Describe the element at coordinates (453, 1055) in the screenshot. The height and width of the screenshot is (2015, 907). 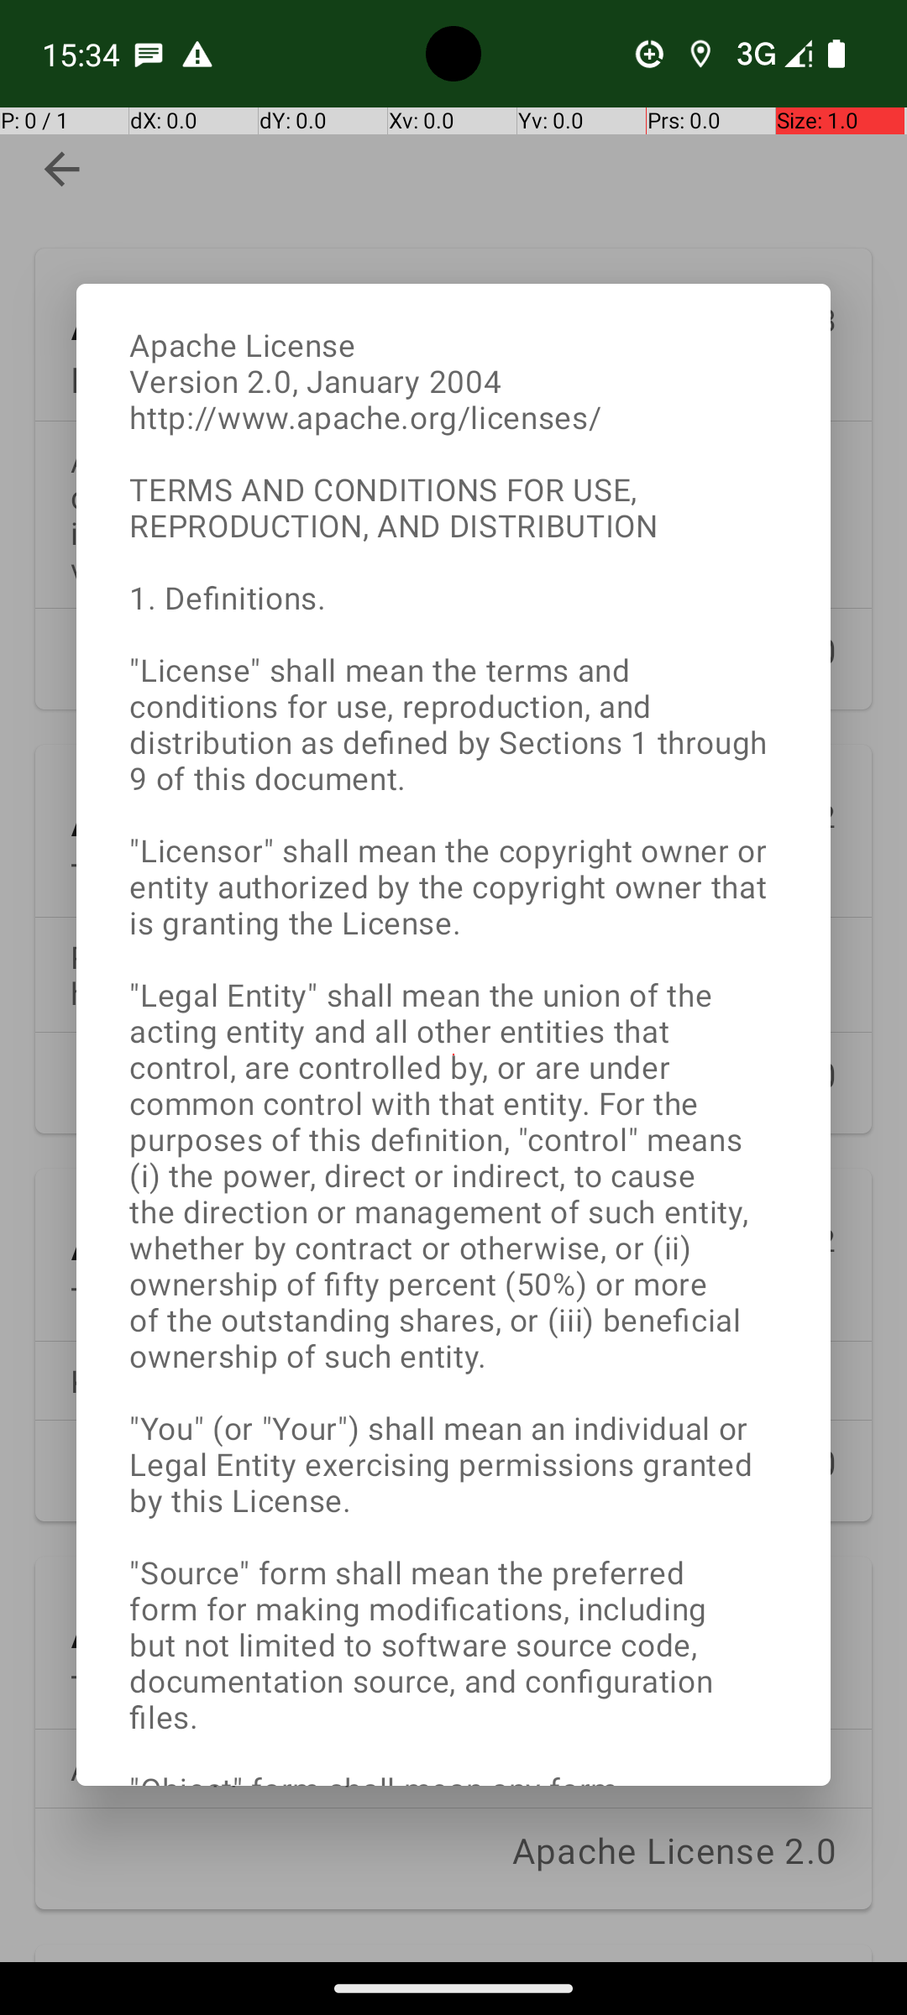
I see `Apache License
Version 2.0, January 2004
http://www.apache.org/licenses/

TERMS AND CONDITIONS FOR USE, REPRODUCTION, AND DISTRIBUTION

1. Definitions.

"License" shall mean the terms and conditions for use, reproduction, and distribution as defined by Sections 1 through 9 of this document.

"Licensor" shall mean the copyright owner or entity authorized by the copyright owner that is granting the License.

"Legal Entity" shall mean the union of the acting entity and all other entities that control, are controlled by, or are under common control with that entity. For the purposes of this definition, "control" means (i) the power, direct or indirect, to cause the direction or management of such entity, whether by contract or otherwise, or (ii) ownership of fifty percent (50%) or more of the outstanding shares, or (iii) beneficial ownership of such entity.

"You" (or "Your") shall mean an individual or Legal Entity exercising permissions granted by this License.

"Source" form shall mean the preferred form for making modifications, including but not limited to software source code, documentation source, and configuration files.

"Object" form shall mean any form resulting from mechanical transformation or translation of a Source form, including but not limited to compiled object code, generated documentation, and conversions to other media types.

"Work" shall mean the work of authorship, whether in Source or Object form, made available under the License, as indicated by a copyright notice that is included in or attached to the work (an example is provided in the Appendix below).

"Derivative Works" shall mean any work, whether in Source or Object form, that is based on (or derived from) the Work and for which the editorial revisions, annotations, elaborations, or other modifications represent, as a whole, an original work of authorship. For the purposes of this License, Derivative Works shall not include works that remain separable from, or merely link (or bind by name) to the interfaces of, the Work and Derivative Works thereof.

"Contribution" shall mean any work of authorship, including the original version of the Work and any modifications or additions to that Work or Derivative Works thereof, that is intentionally submitted to Licensor for inclusion in the Work by the copyright owner or by an individual or Legal Entity authorized to submit on behalf of the copyright owner. For the purposes of this definition, "submitted" means any form of electronic, verbal, or written communication sent to the Licensor or its representatives, including but not limited to communication on electronic mailing lists, source code control systems, and issue tracking systems that are managed by, or on behalf of, the Licensor for the purpose of discussing and improving the Work, but excluding communication that is conspicuously marked or otherwise designated in writing by the copyright owner as "Not a Contribution."

"Contributor" shall mean Licensor and any individual or Legal Entity on behalf of whom a Contribution has been received by Licensor and subsequently incorporated within the Work.

2. Grant of Copyright License. Subject to the terms and conditions of this License, each Contributor hereby grants to You a perpetual, worldwide, non-exclusive, no-charge, royalty-free, irrevocable copyright license to reproduce, prepare Derivative Works of, publicly display, publicly perform, sublicense, and distribute the Work and such Derivative Works in Source or Object form.

3. Grant of Patent License. Subject to the terms and conditions of this License, each Contributor hereby grants to You a perpetual, worldwide, non-exclusive, no-charge, royalty-free, irrevocable (except as stated in this section) patent license to make, have made, use, offer to sell, sell, import, and otherwise transfer the Work, where such license applies only to those patent claims licensable by such Contributor that are necessarily infringed by their Contribution(s) alone or by combination of their Contribution(s) with the Work to which such Contribution(s) was submitted. If You institute patent litigation against any entity (including a cross-claim or counterclaim in a lawsuit) alleging that the Work or a Contribution incorporated within the Work constitutes direct or contributory patent infringement, then any patent licenses granted to You under this License for that Work shall terminate as of the date such litigation is filed.

4. Redistribution. You may reproduce and distribute copies of the Work or Derivative Works thereof in any medium, with or without modifications, and in Source or Object form, provided that You meet the following conditions:

(a) You must give any other recipients of the Work or Derivative Works a copy of this License; and

(b) You must cause any modified files to carry prominent notices stating that You changed the files; and

(c) You must retain, in the Source form of any Derivative Works that You distribute, all copyright, patent, trademark, and attribution notices from the Source form of the Work, excluding those notices that do not pertain to any part of the Derivative Works; and

(d) If the Work includes a "NOTICE" text file as part of its distribution, then any Derivative Works that You distribute must include a readable copy of the attribution notices contained within such NOTICE file, excluding those notices that do not pertain to any part of the Derivative Works, in at least one of the following places: within a NOTICE text file distributed as part of the Derivative Works; within the Source form or documentation, if provided along with the Derivative Works; or, within a display generated by the Derivative Works, if and wherever such third-party notices normally appear. The contents of the NOTICE file are for informational purposes only and do not modify the License. You may add Your own attribution notices within Derivative Works that You distribute, alongside or as an addendum to the NOTICE text from the Work, provided that such additional attribution notices cannot be construed as modifying the License.

You may add Your own copyright statement to Your modifications and may provide additional or different license terms and conditions for use, reproduction, or distribution of Your modifications, or for any such Derivative Works as a whole, provided Your use, reproduction, and distribution of the Work otherwise complies with the conditions stated in this License.

5. Submission of Contributions. Unless You explicitly state otherwise, any Contribution intentionally submitted for inclusion in the Work by You to the Licensor shall be under the terms and conditions of this License, without any additional terms or conditions. Notwithstanding the above, nothing herein shall supersede or modify the terms of any separate license agreement you may have executed with Licensor regarding such Contributions.

6. Trademarks. This License does not grant permission to use the trade names, trademarks, service marks, or product names of the Licensor, except as required for reasonable and customary use in describing the origin of the Work and reproducing the content of the NOTICE file.

7. Disclaimer of Warranty. Unless required by applicable law or agreed to in writing, Licensor provides the Work (and each Contributor provides its Contributions) on an "AS IS" BASIS, WITHOUT WARRANTIES OR CONDITIONS OF ANY KIND, either express or implied, including, without limitation, any warranties or conditions of TITLE, NON-INFRINGEMENT, MERCHANTABILITY, or FITNESS FOR A PARTICULAR PURPOSE. You are solely responsible for determining the appropriateness of using or redistributing the Work and assume any risks associated with Your exercise of permissions under this License.

8. Limitation of Liability. In no event and under no legal theory, whether in tort (including negligence), contract, or otherwise, unless required by applicable law (such as deliberate and grossly negligent acts) or agreed to in writing, shall any Contributor be liable to You for damages, including any direct, indirect, special, incidental, or consequential damages of any character arising as a result of this License or out of the use or inability to use the Work (including but not limited to damages for loss of goodwill, work stoppage, computer failure or malfunction, or any and all other commercial damages or losses), even if such Contributor has been advised of the possibility of such damages.

9. Accepting Warranty or Additional Liability. While redistributing the Work or Derivative Works thereof, You may choose to offer, and charge a fee for, acceptance of support, warranty, indemnity, or other liability obligations and/or rights consistent with this License. However, in accepting such obligations, You may act only on Your own behalf and on Your sole responsibility, not on behalf of any other Contributor, and only if You agree to indemnify, defend, and hold each Contributor harmless for any liability incurred by, or claims asserted against, such Contributor by reason of your accepting any such warranty or additional liability.

END OF TERMS AND CONDITIONS

APPENDIX: How to apply the Apache License to your work.

To apply the Apache License to your work, attach the following boilerplate notice, with the fields enclosed by brackets "[]" replaced with your own identifying information. (Don't include the brackets!) The text should be enclosed in the appropriate comment syntax for the file format. We also recommend that a file or class name and description of purpose be included on the same "printed page" as the copyright notice for easier identification within third-party archives.

Copyright [yyyy] [name of copyright owner]

Licensed under the Apache License, Version 2.0 (the "License");
you may not use this file except in compliance with the License.
You may obtain a copy of the License at

http://www.apache.org/licenses/LICENSE-2.0

Unless required by applicable law or agreed to in writing, software
distributed under the License is distributed on an "AS IS" BASIS,
WITHOUT WARRANTIES OR CONDITIONS OF ANY KIND, either express or implied.
See the License for the specific language governing permissions and
limitations under the License.` at that location.